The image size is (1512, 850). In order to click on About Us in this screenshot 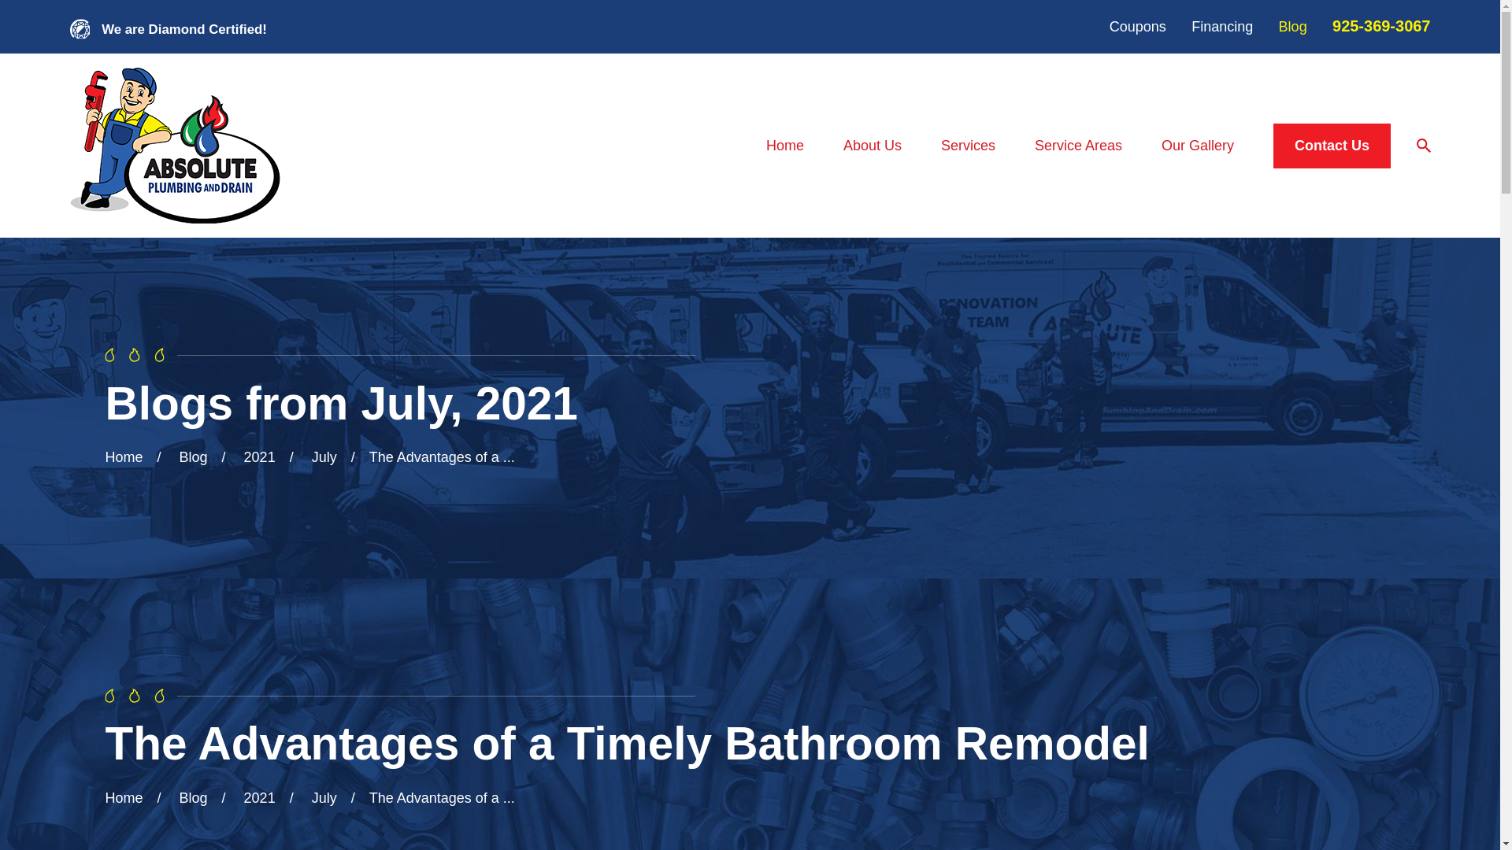, I will do `click(873, 146)`.